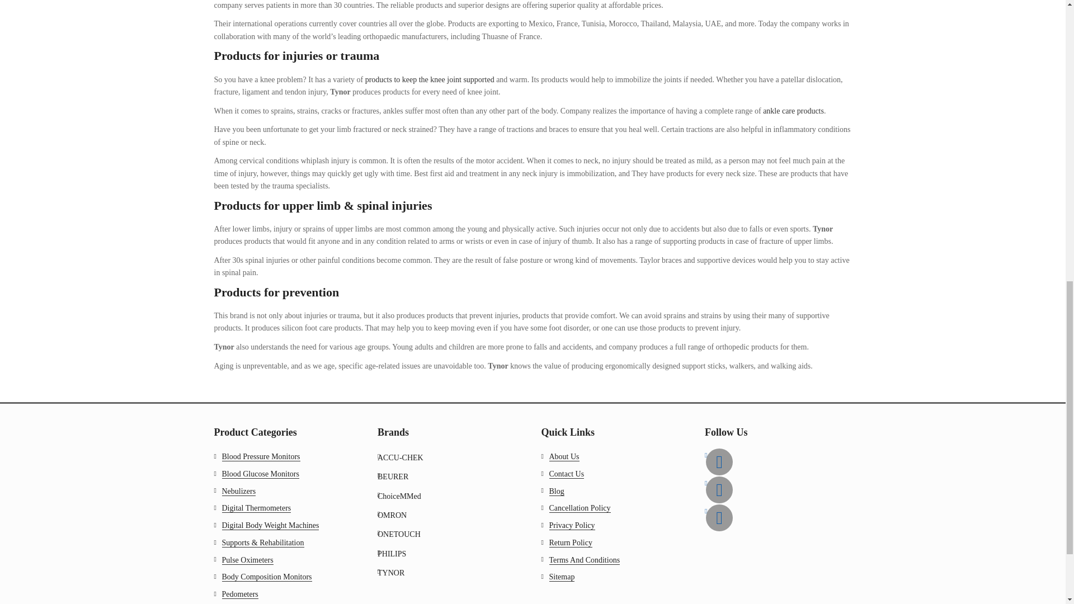 This screenshot has width=1074, height=604. Describe the element at coordinates (719, 490) in the screenshot. I see `Twitter` at that location.